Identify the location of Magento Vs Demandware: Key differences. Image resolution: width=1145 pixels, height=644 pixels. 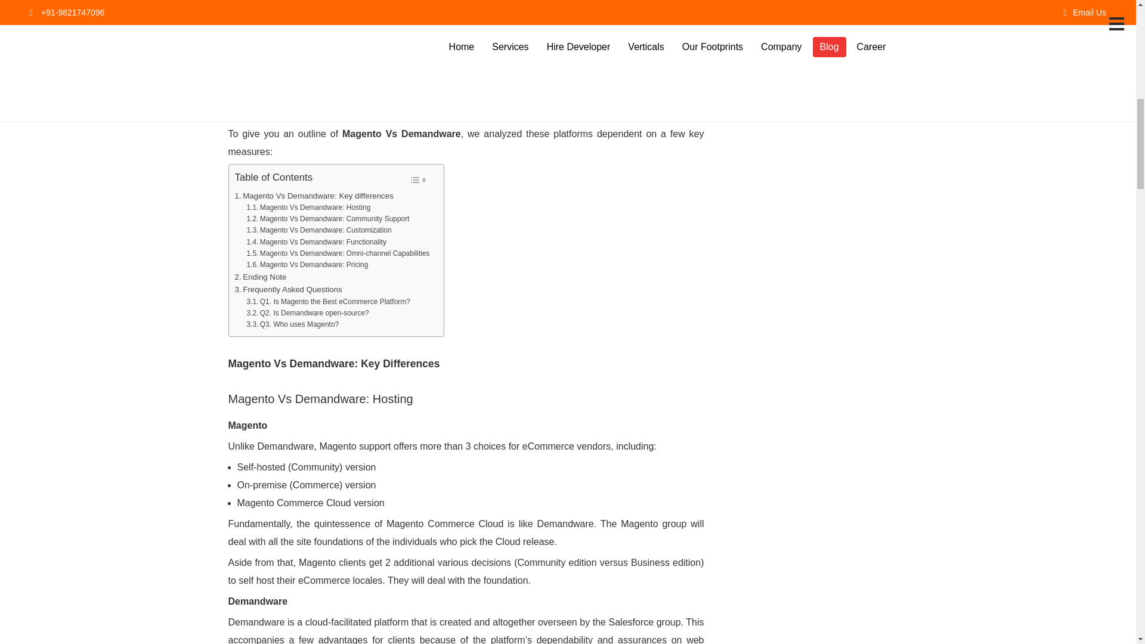
(314, 196).